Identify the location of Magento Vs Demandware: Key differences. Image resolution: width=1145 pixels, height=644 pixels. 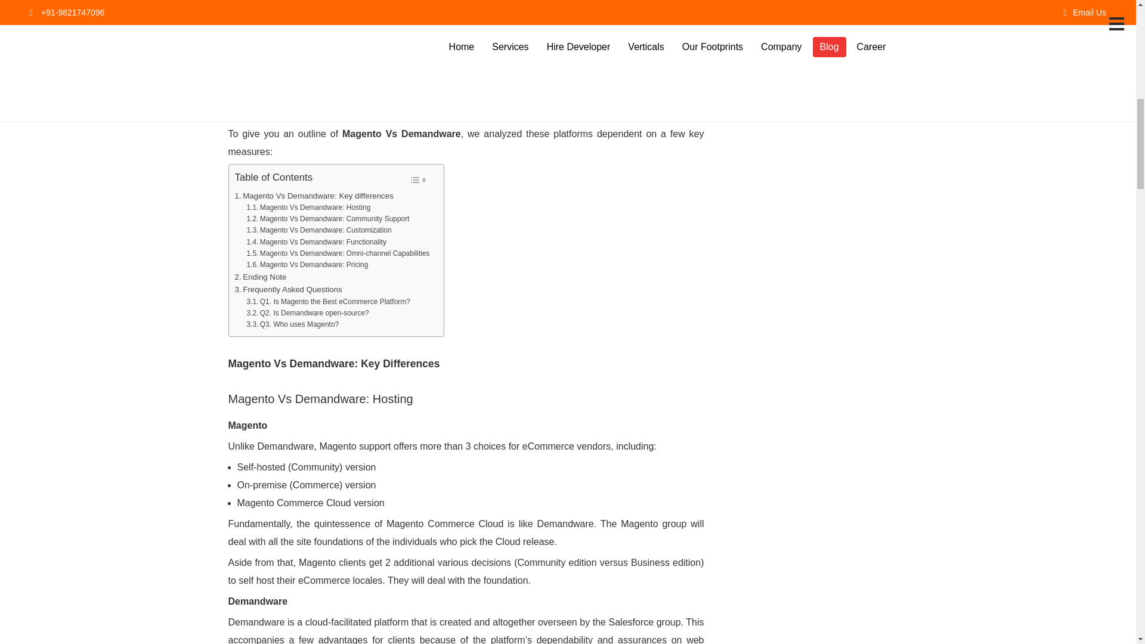
(314, 196).